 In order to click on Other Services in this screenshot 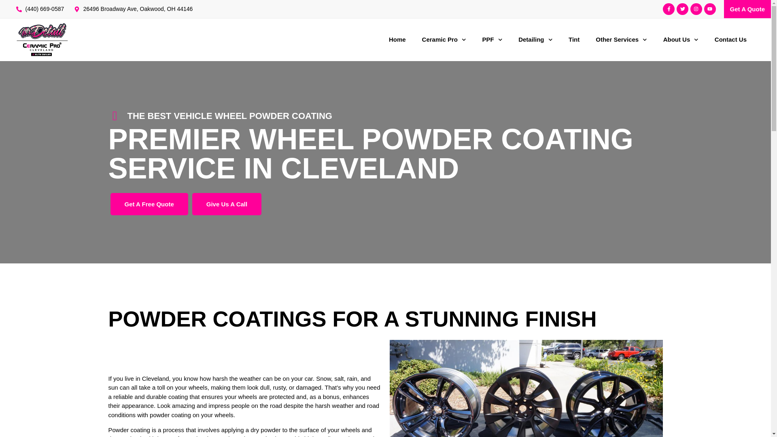, I will do `click(621, 39)`.